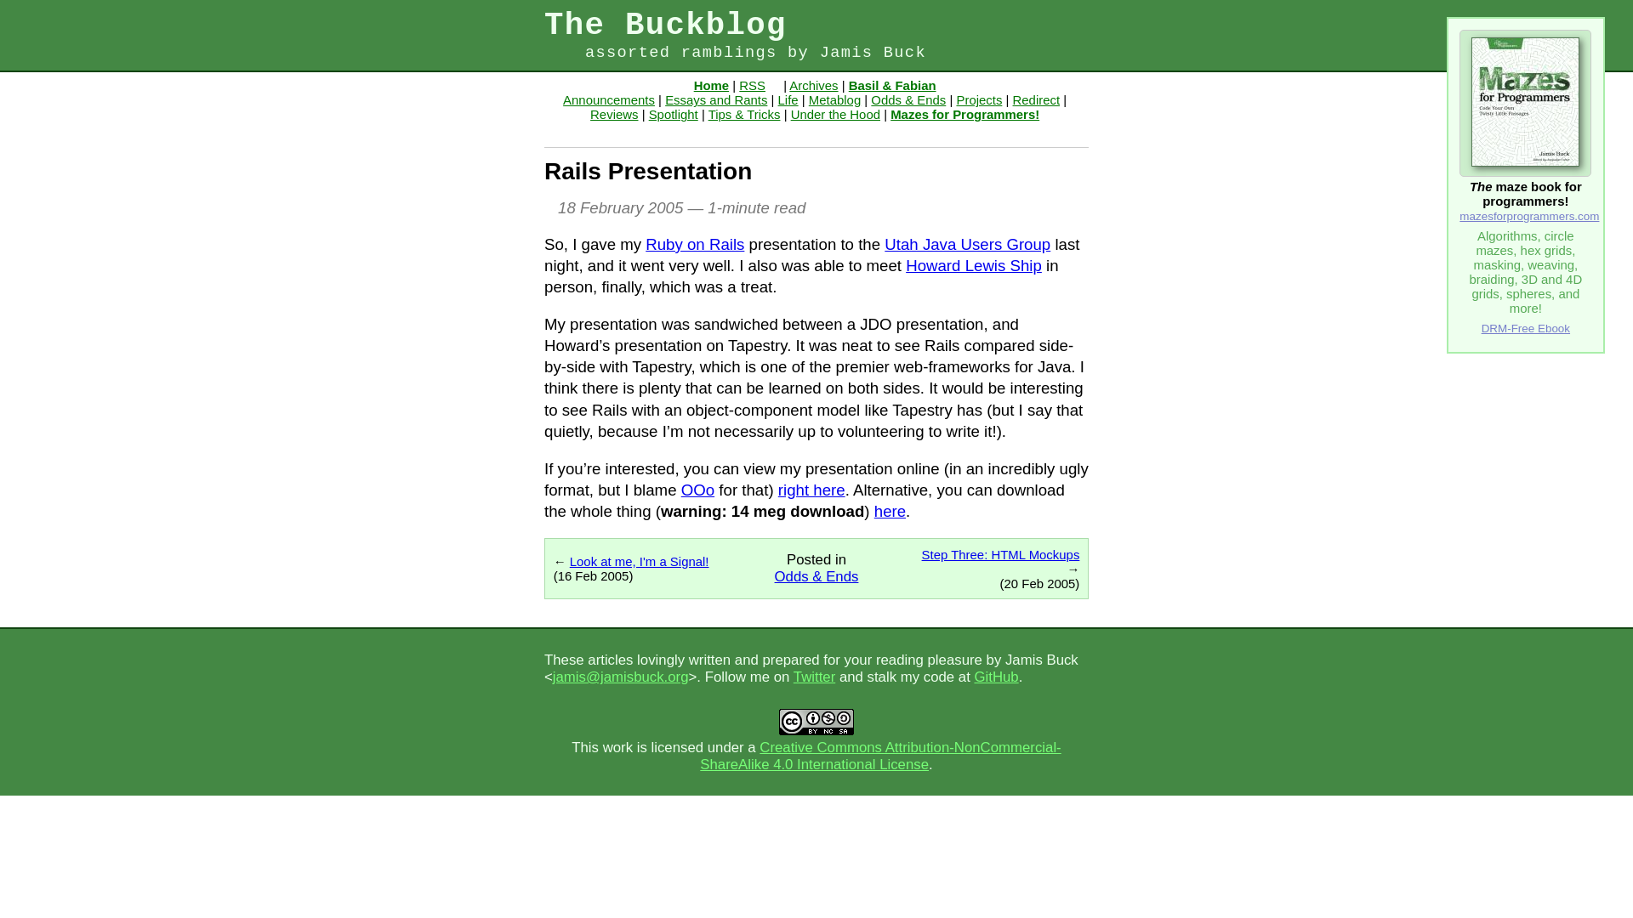 Image resolution: width=1633 pixels, height=918 pixels. Describe the element at coordinates (716, 100) in the screenshot. I see `Essays and Rants` at that location.